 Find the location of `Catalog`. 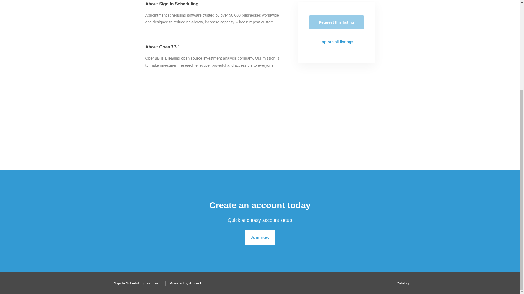

Catalog is located at coordinates (401, 283).